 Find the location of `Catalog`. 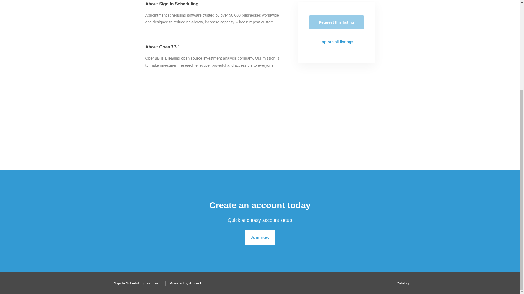

Catalog is located at coordinates (401, 283).